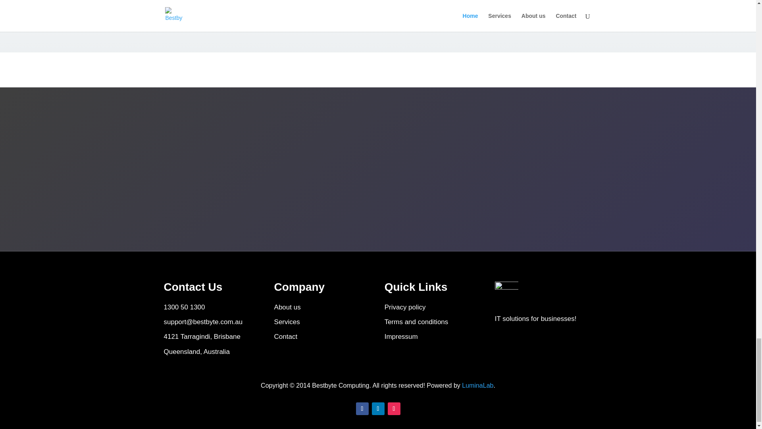  Describe the element at coordinates (184, 307) in the screenshot. I see `1300 50 1300` at that location.